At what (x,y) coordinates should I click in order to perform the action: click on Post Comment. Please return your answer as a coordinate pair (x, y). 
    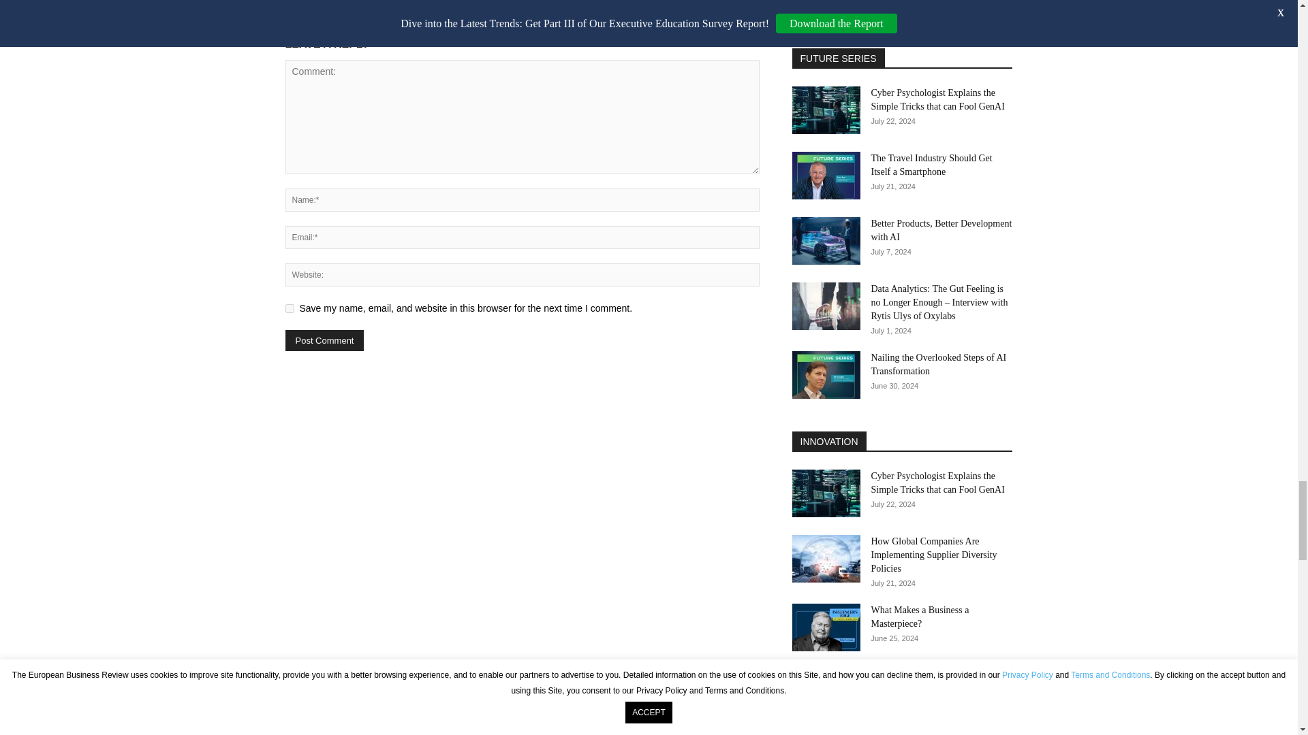
    Looking at the image, I should click on (324, 340).